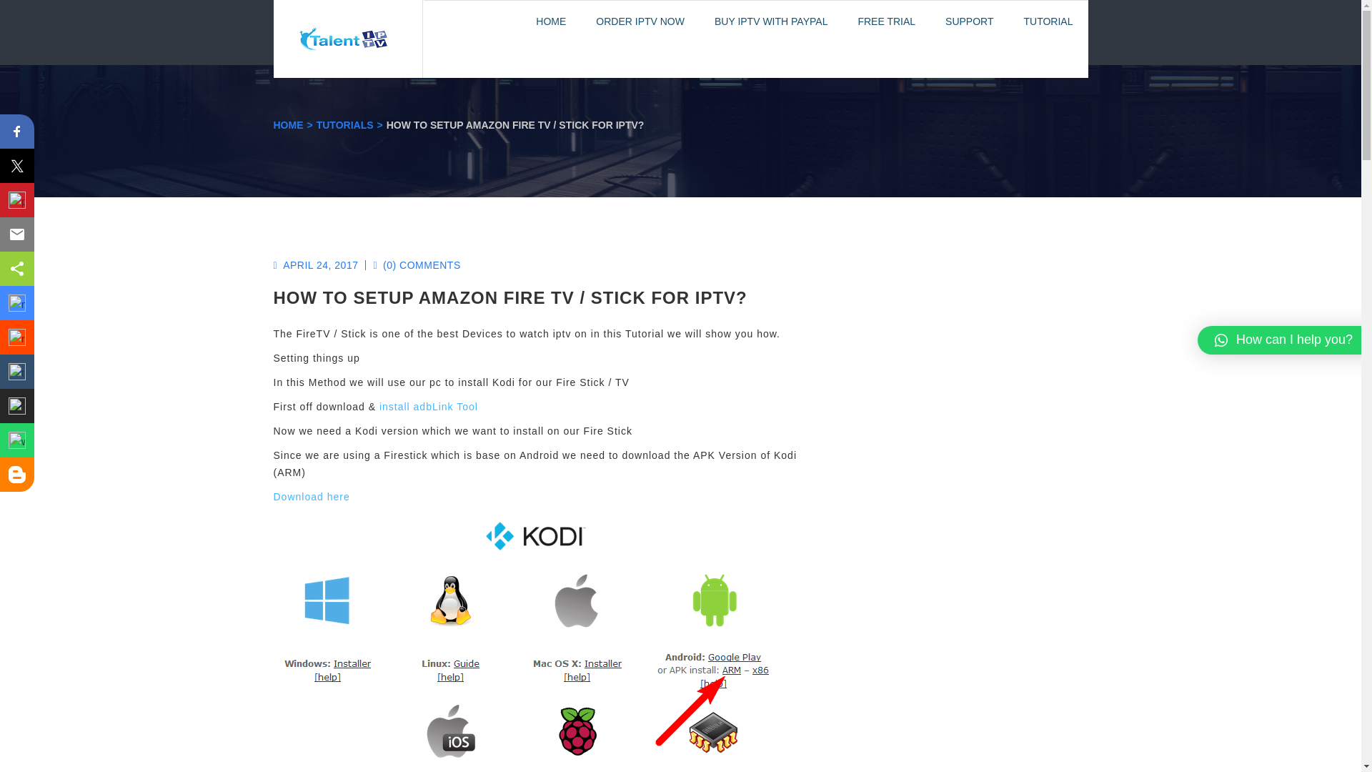 The height and width of the screenshot is (772, 1372). What do you see at coordinates (1048, 21) in the screenshot?
I see `TUTORIAL` at bounding box center [1048, 21].